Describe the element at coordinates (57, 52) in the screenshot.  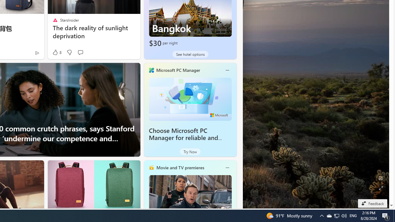
I see `8 Like` at that location.